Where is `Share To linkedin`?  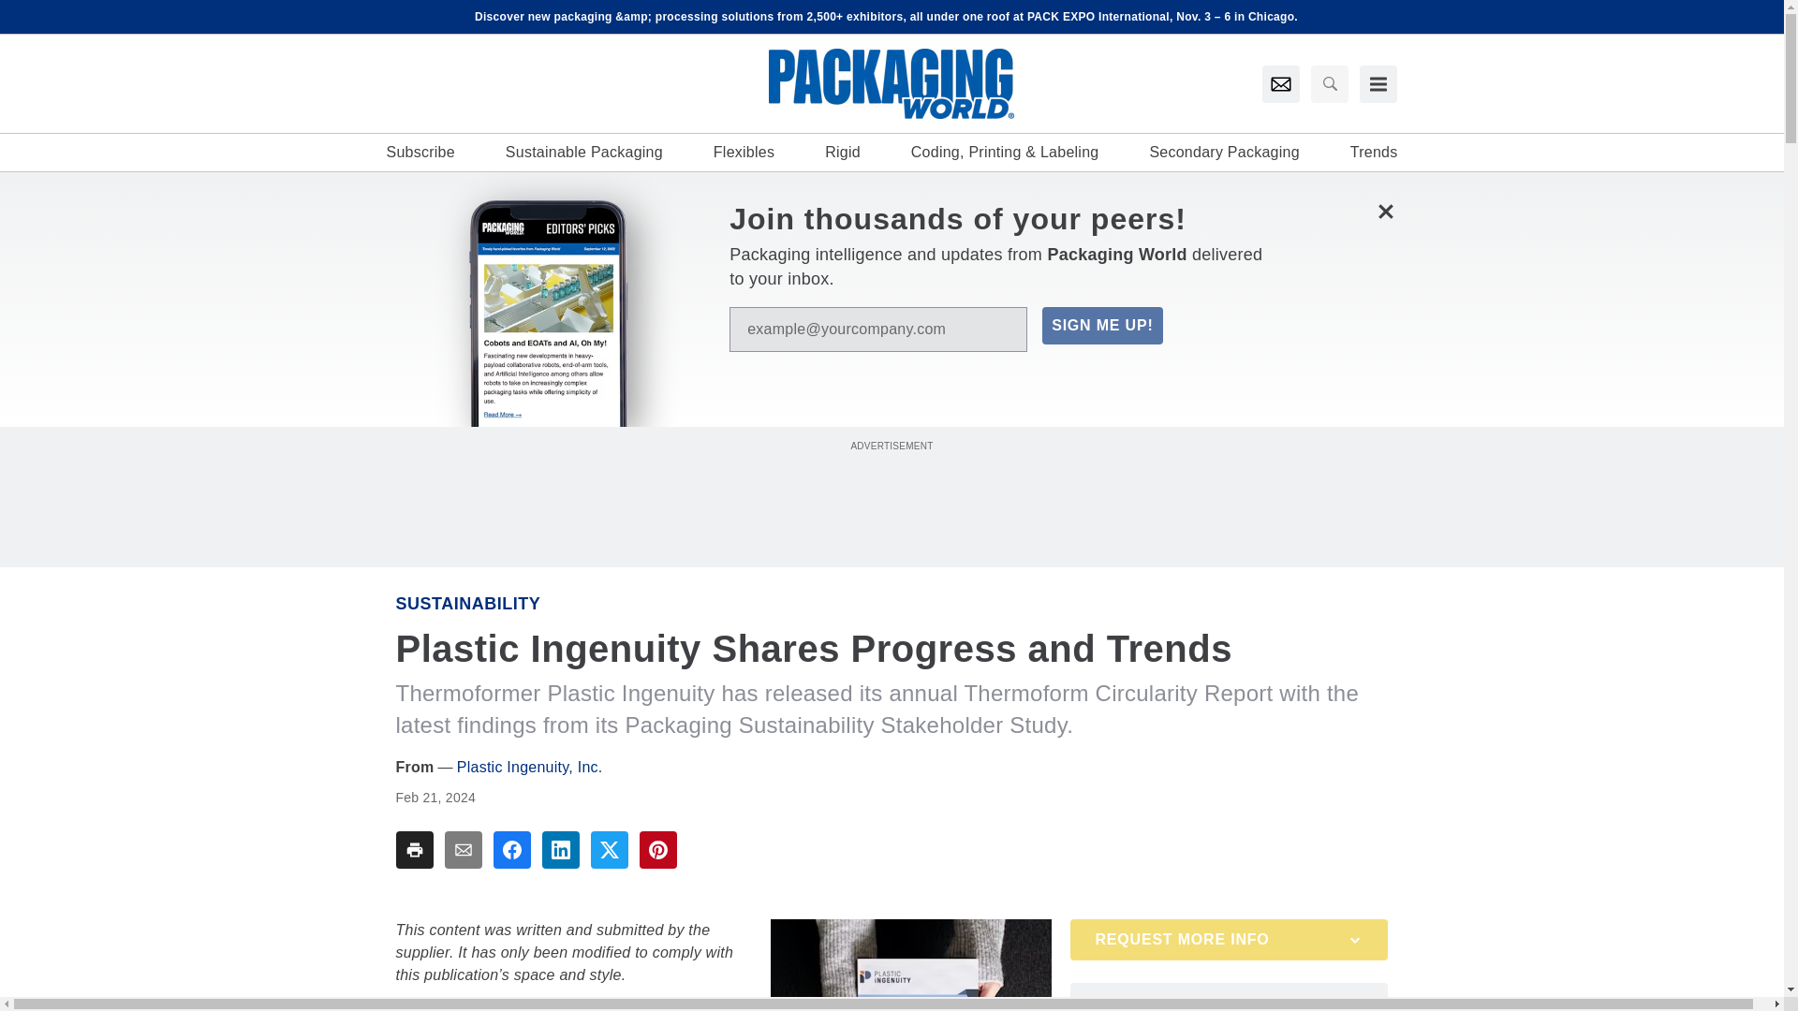
Share To linkedin is located at coordinates (560, 849).